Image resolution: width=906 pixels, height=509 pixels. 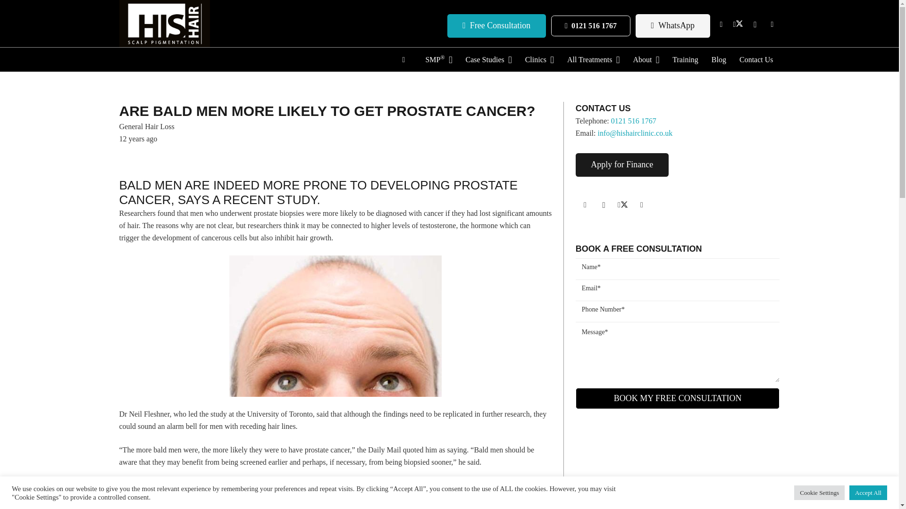 I want to click on All Treatments, so click(x=593, y=60).